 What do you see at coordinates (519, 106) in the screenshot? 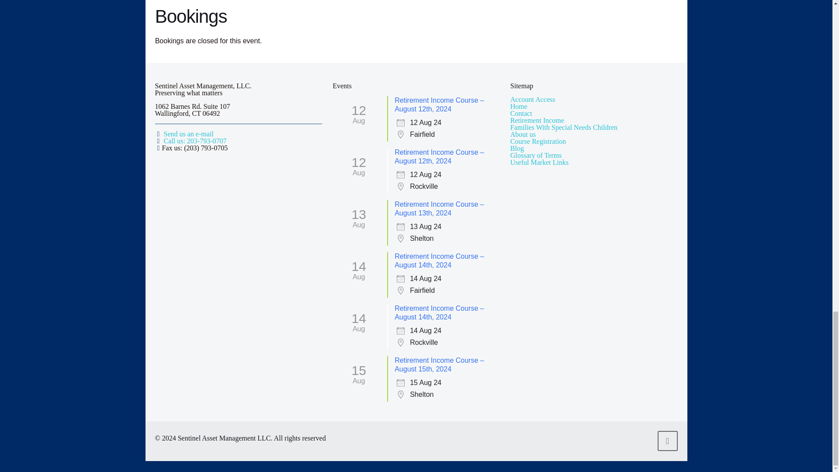
I see `Home` at bounding box center [519, 106].